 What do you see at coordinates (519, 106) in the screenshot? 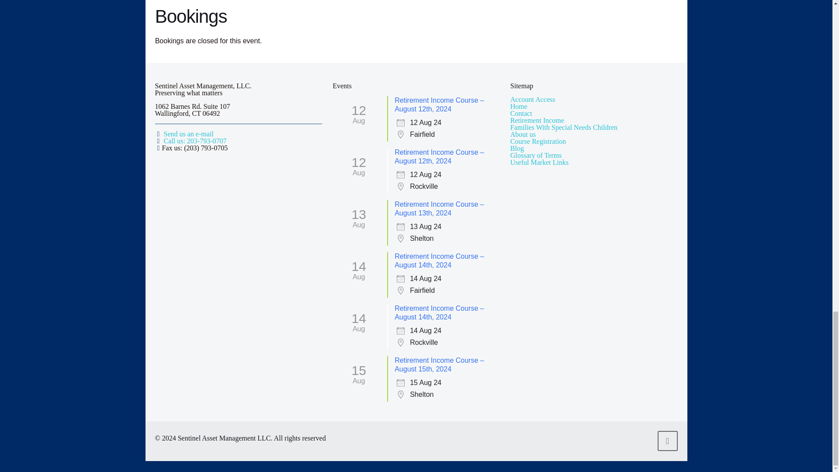
I see `Home` at bounding box center [519, 106].